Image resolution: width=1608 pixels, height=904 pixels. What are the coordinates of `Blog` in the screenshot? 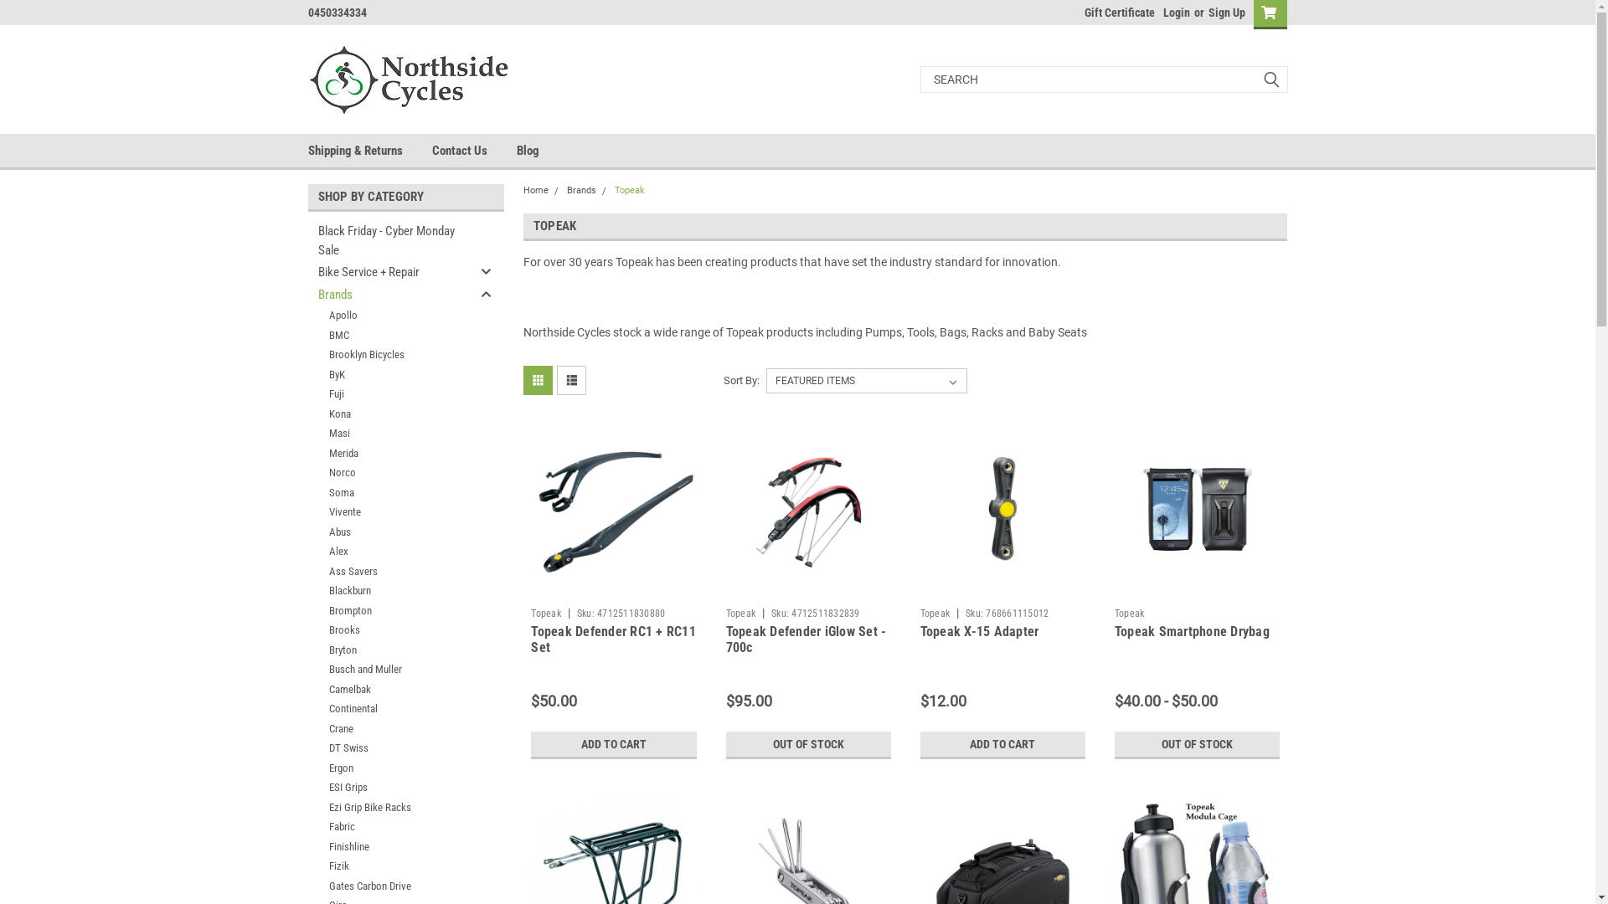 It's located at (542, 151).